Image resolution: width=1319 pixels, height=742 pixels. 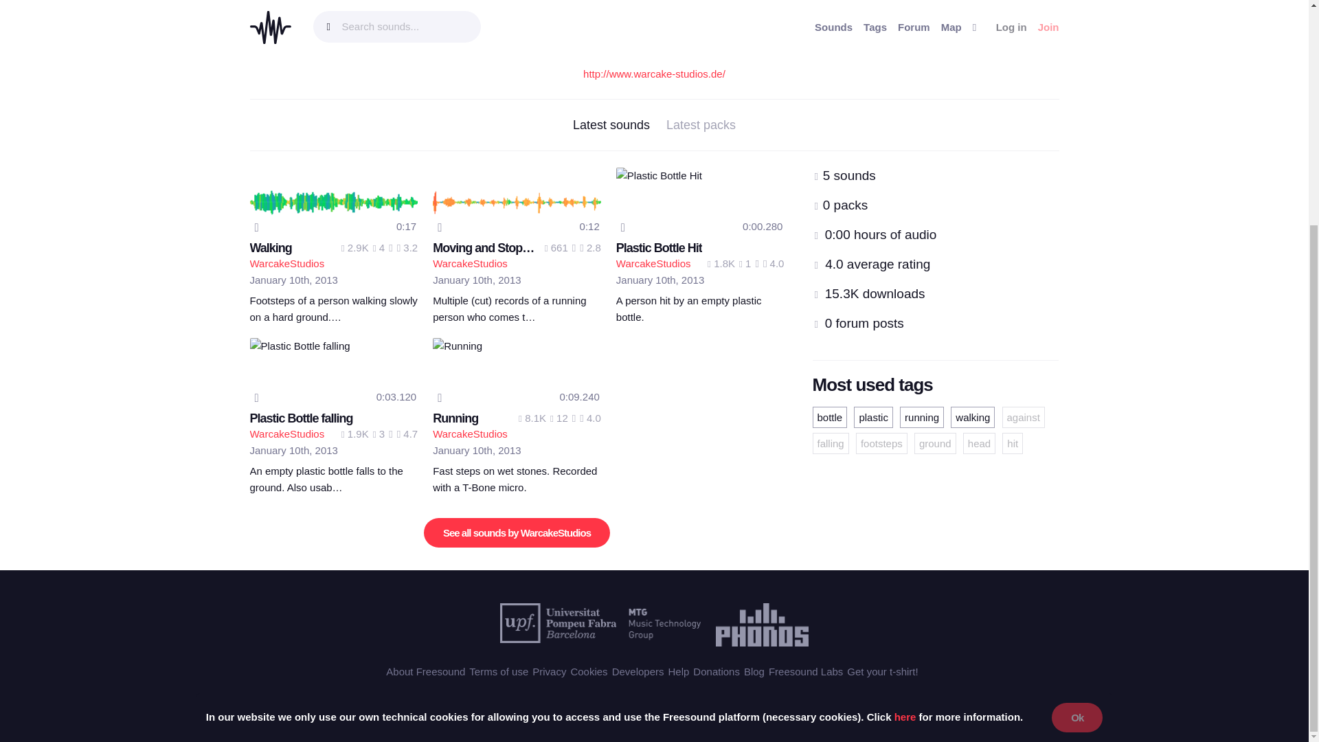 What do you see at coordinates (1077, 403) in the screenshot?
I see `Ok` at bounding box center [1077, 403].